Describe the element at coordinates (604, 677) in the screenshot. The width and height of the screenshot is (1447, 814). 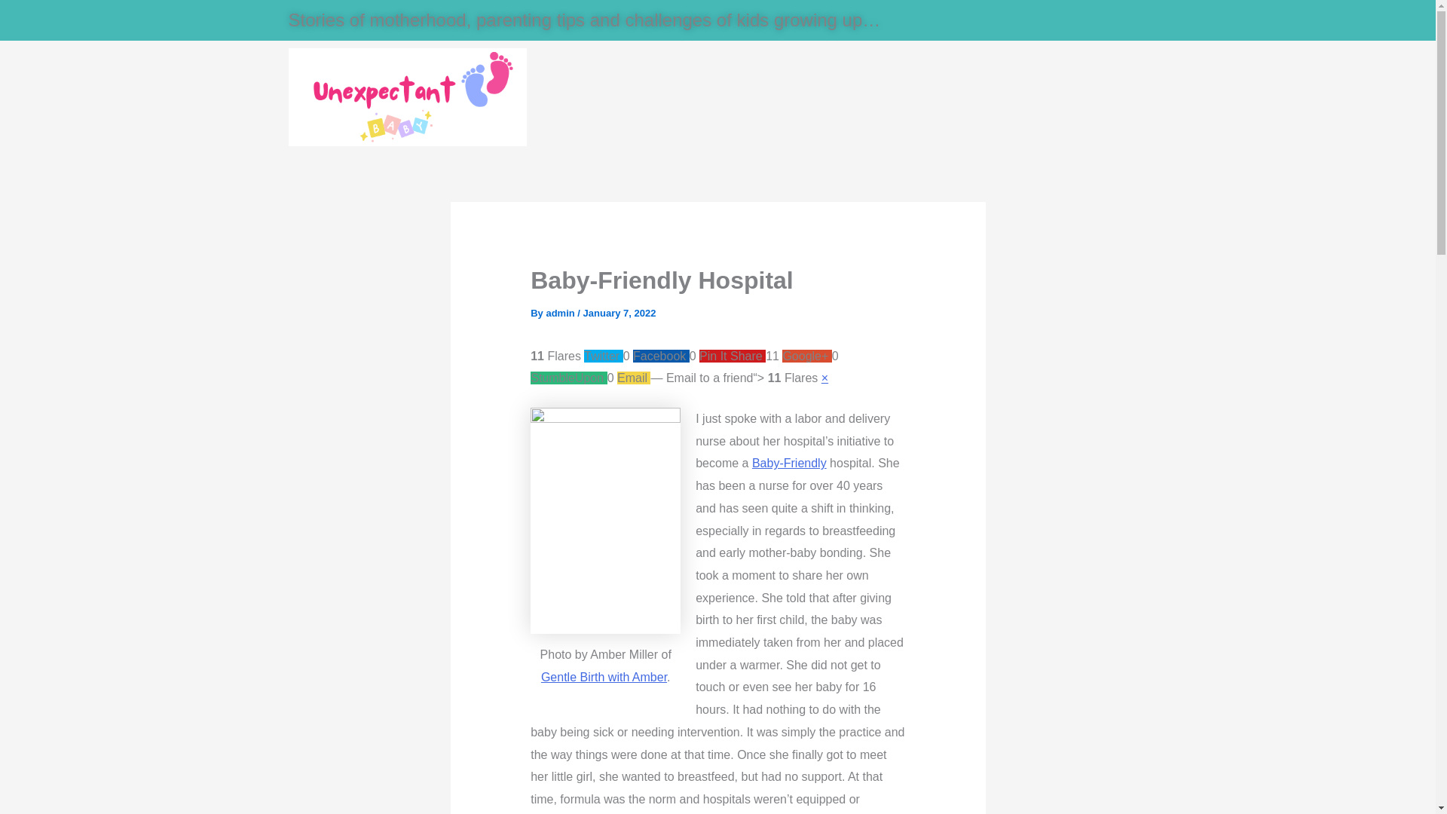
I see `Gentle Birth with Amber` at that location.